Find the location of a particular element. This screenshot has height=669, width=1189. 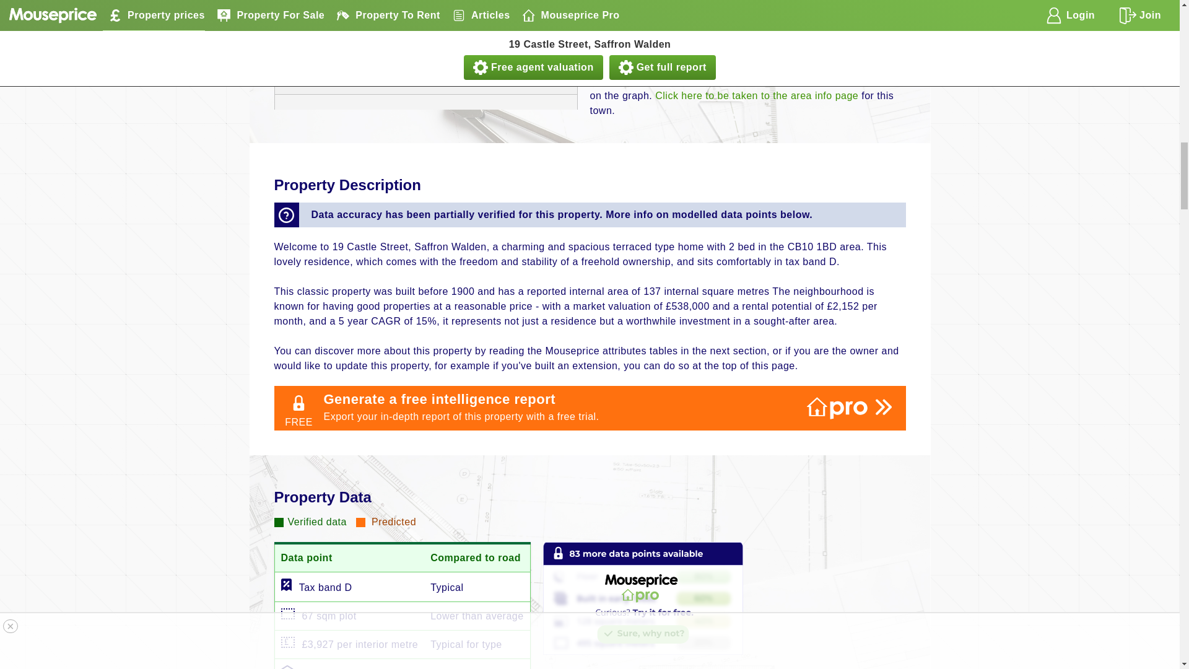

Click here to be taken to the area info page is located at coordinates (757, 95).